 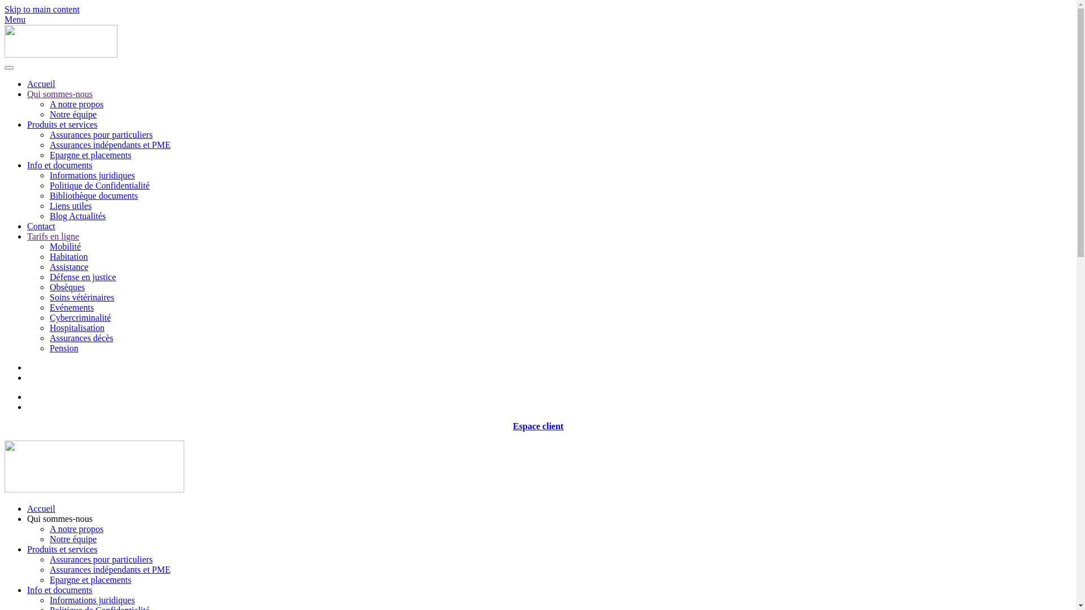 What do you see at coordinates (93, 175) in the screenshot?
I see `Informations juridiques` at bounding box center [93, 175].